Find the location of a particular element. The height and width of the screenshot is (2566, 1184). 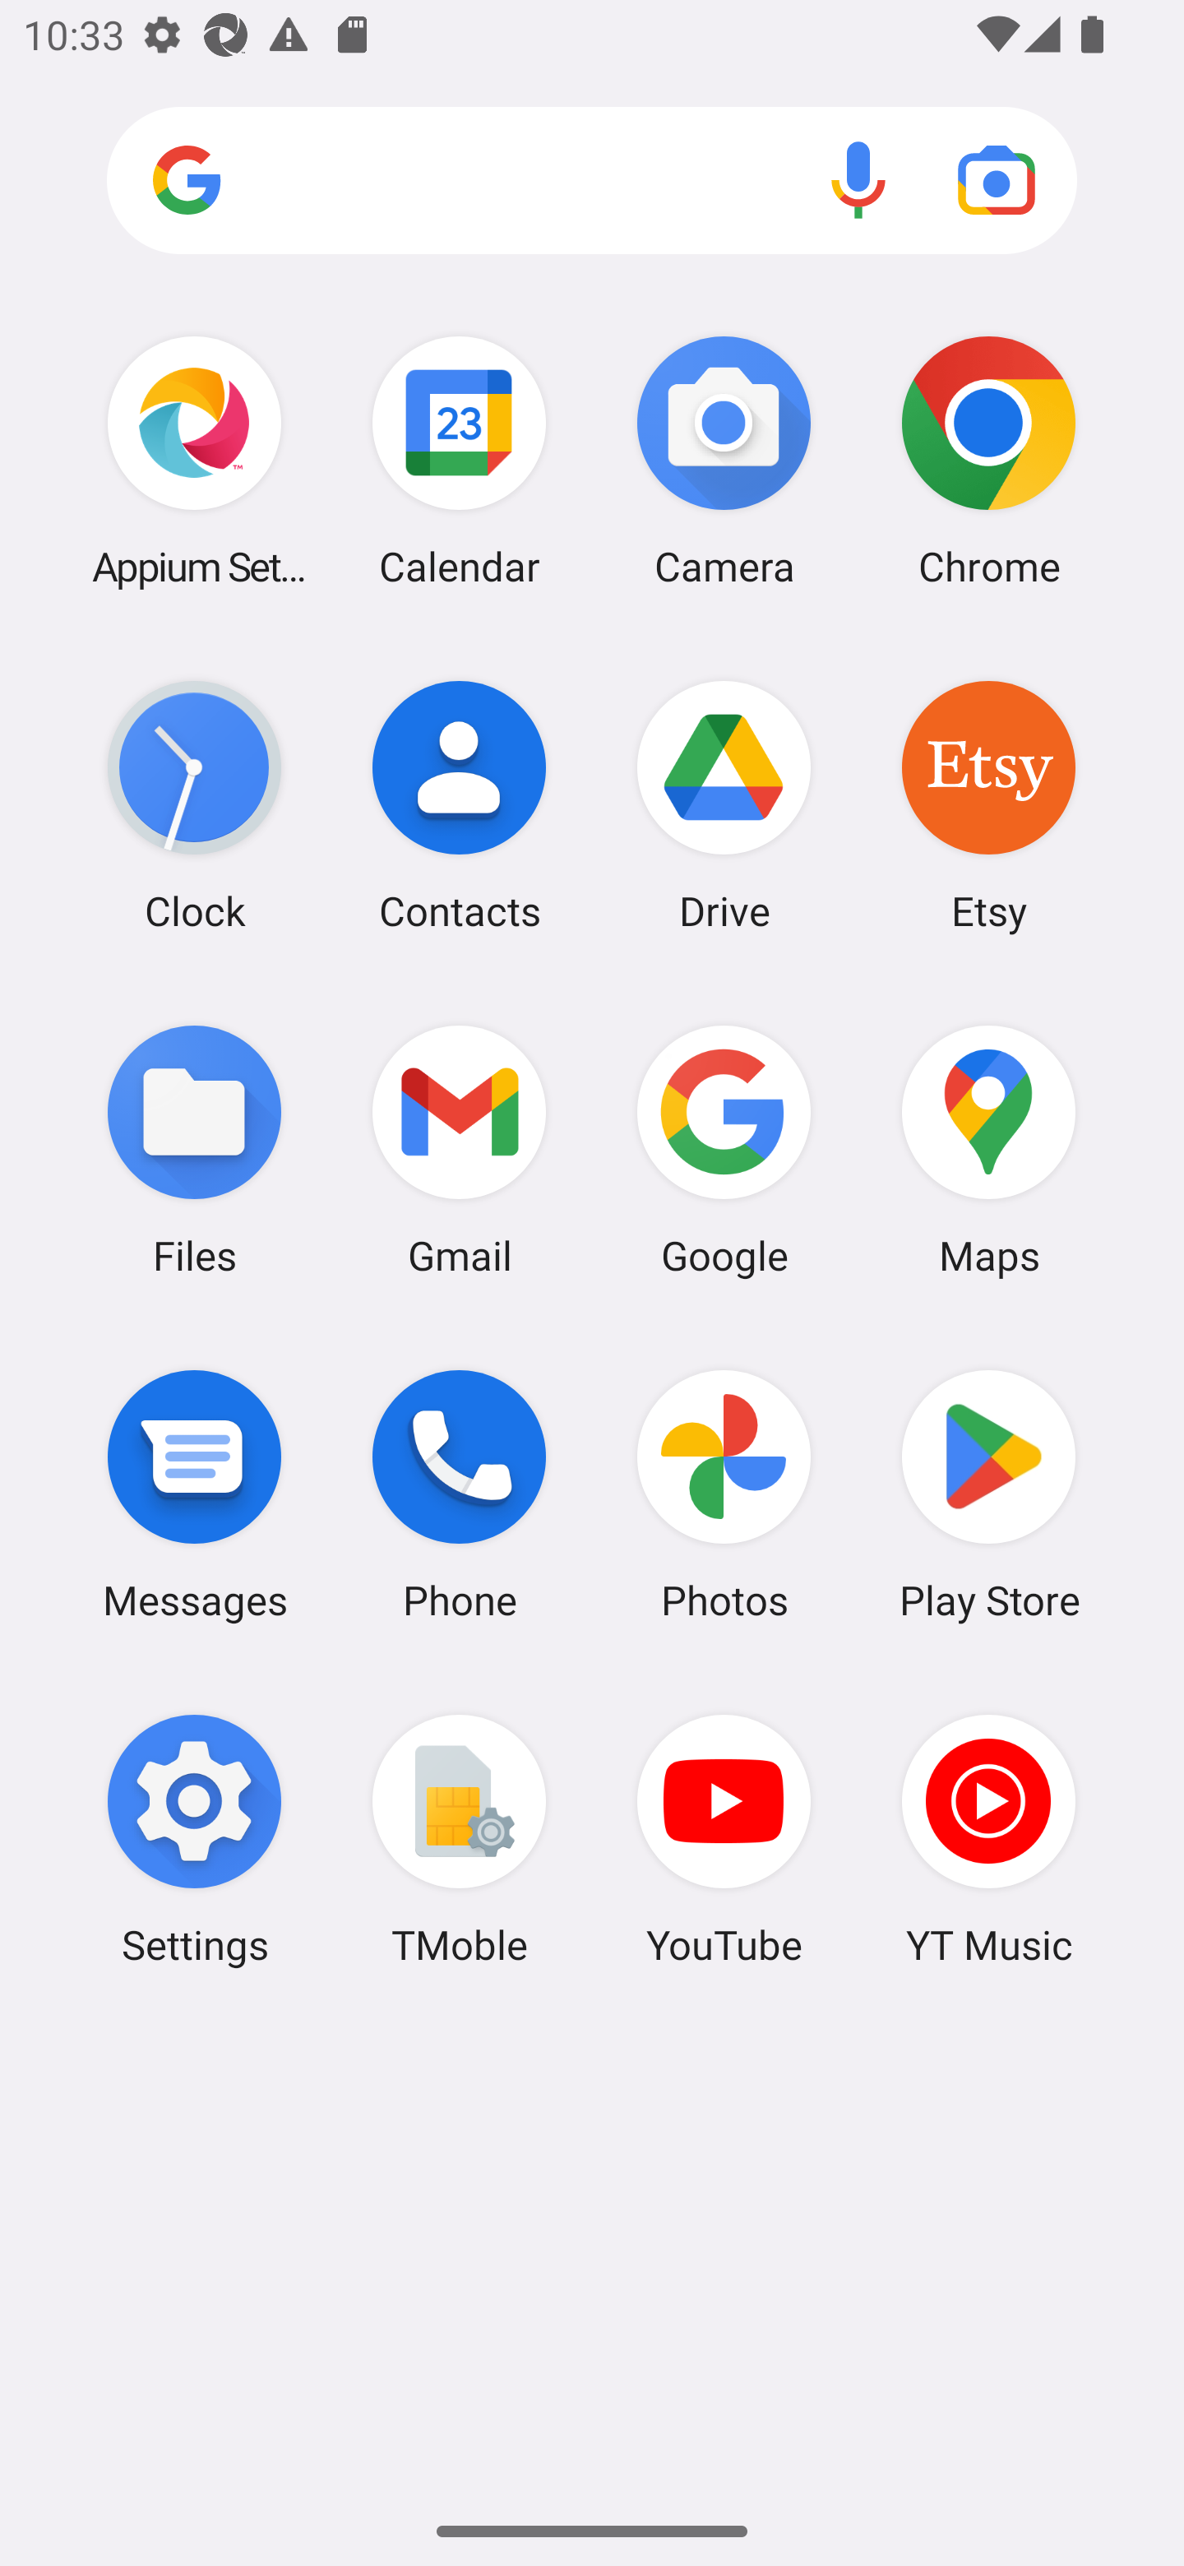

Etsy is located at coordinates (988, 805).